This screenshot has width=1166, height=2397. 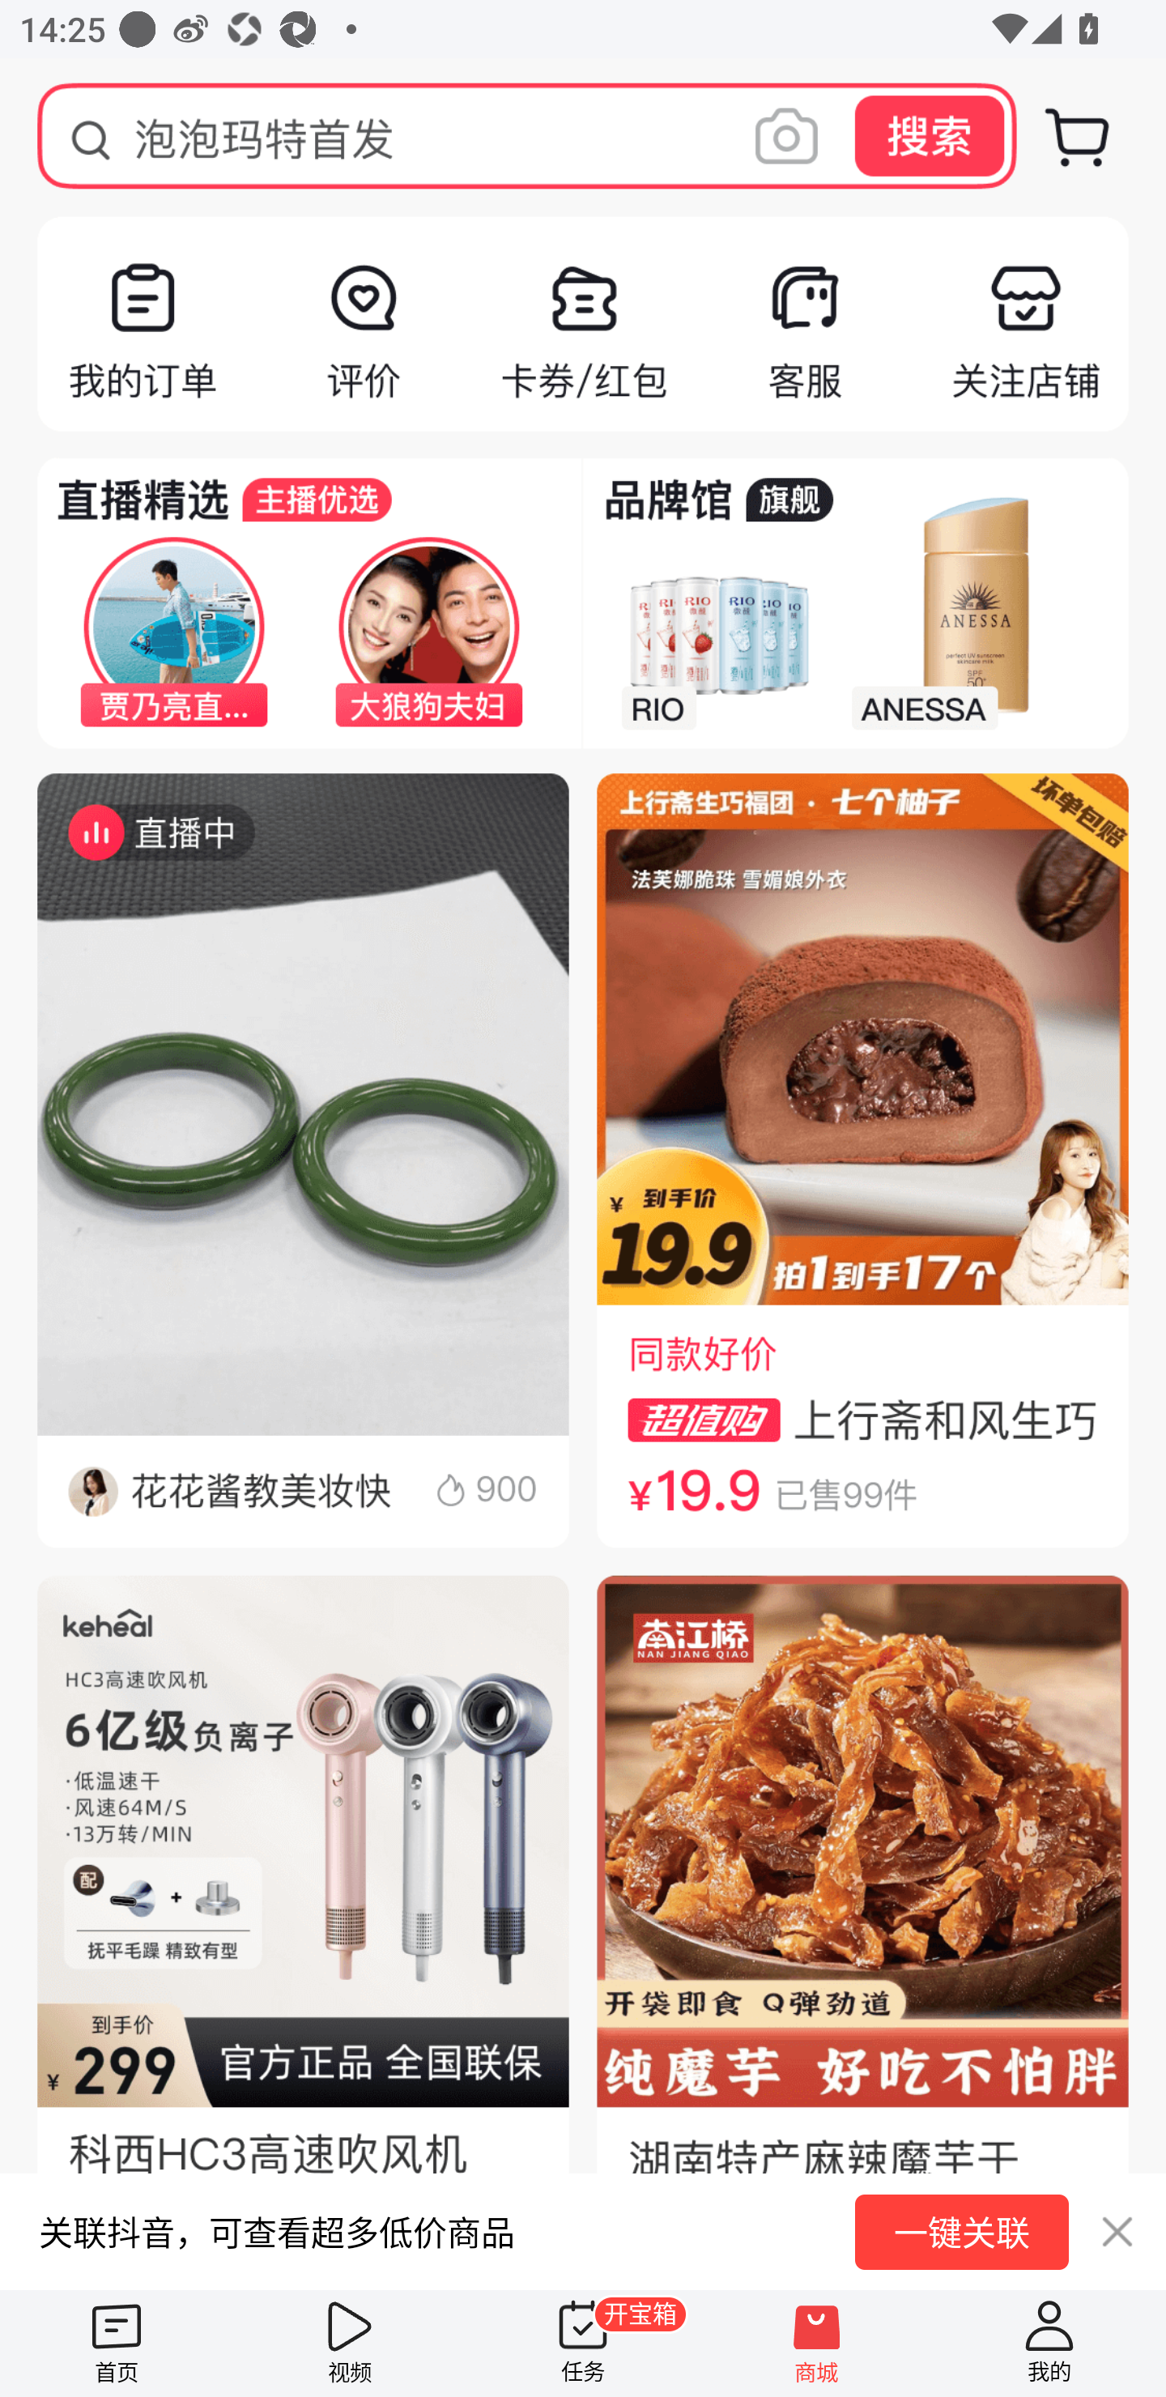 What do you see at coordinates (1049, 2343) in the screenshot?
I see `我的` at bounding box center [1049, 2343].